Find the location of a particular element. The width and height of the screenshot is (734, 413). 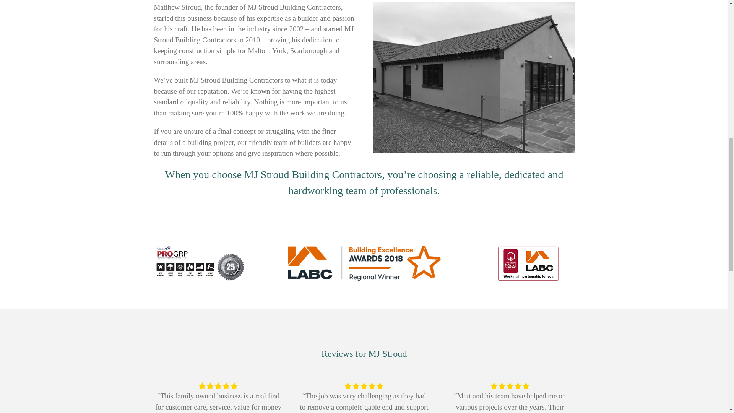

5stars-01 is located at coordinates (364, 385).